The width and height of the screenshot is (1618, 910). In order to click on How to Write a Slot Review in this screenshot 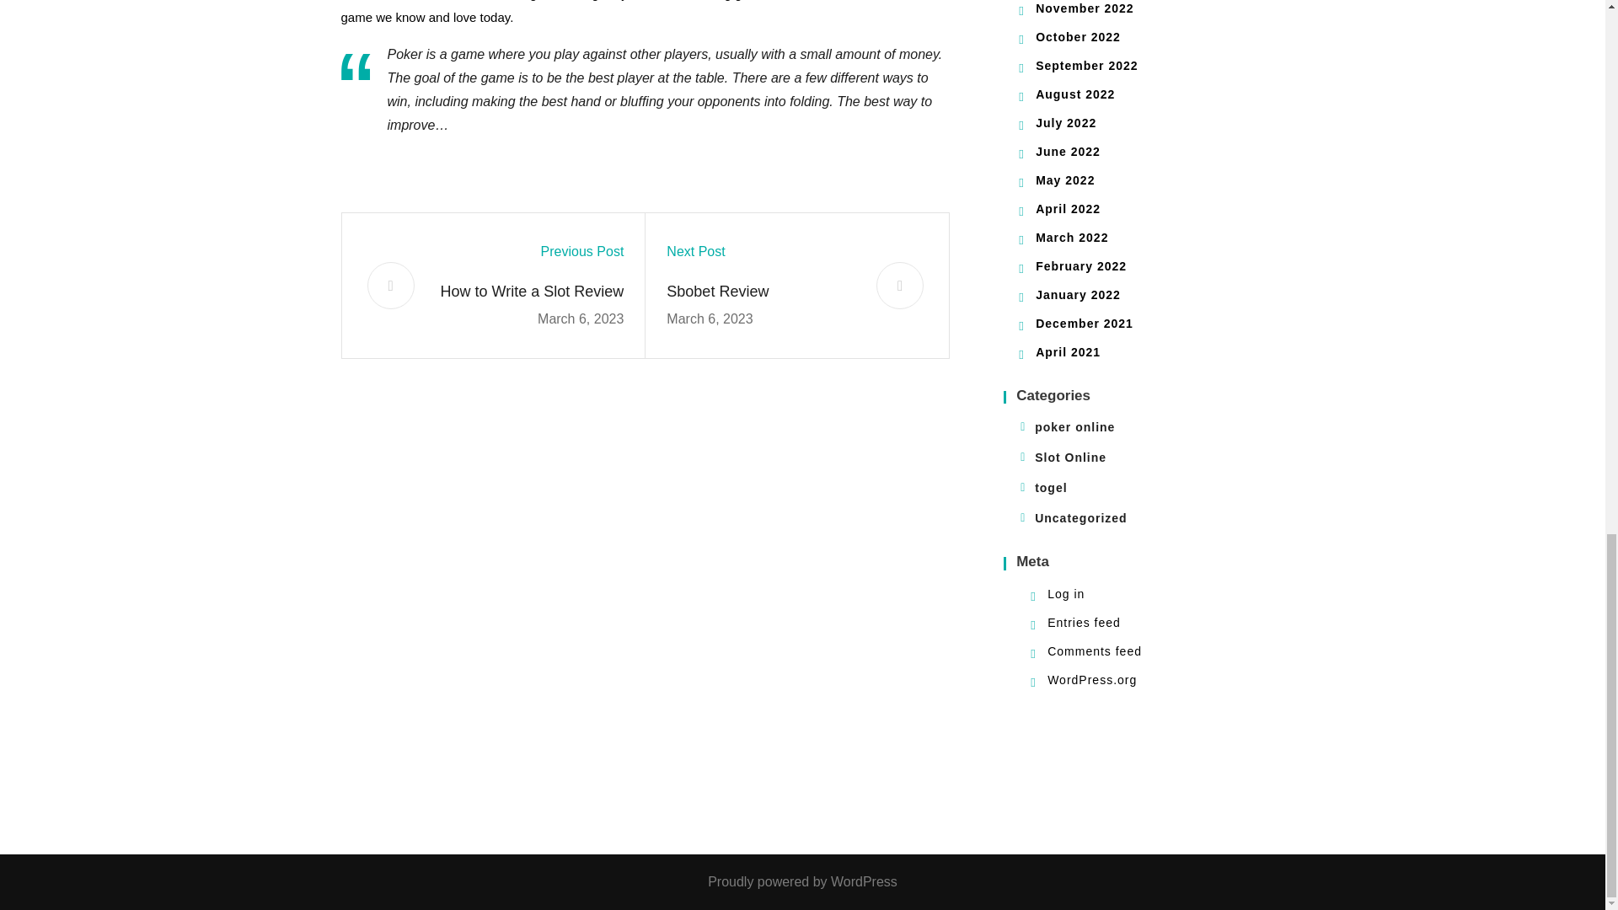, I will do `click(529, 292)`.